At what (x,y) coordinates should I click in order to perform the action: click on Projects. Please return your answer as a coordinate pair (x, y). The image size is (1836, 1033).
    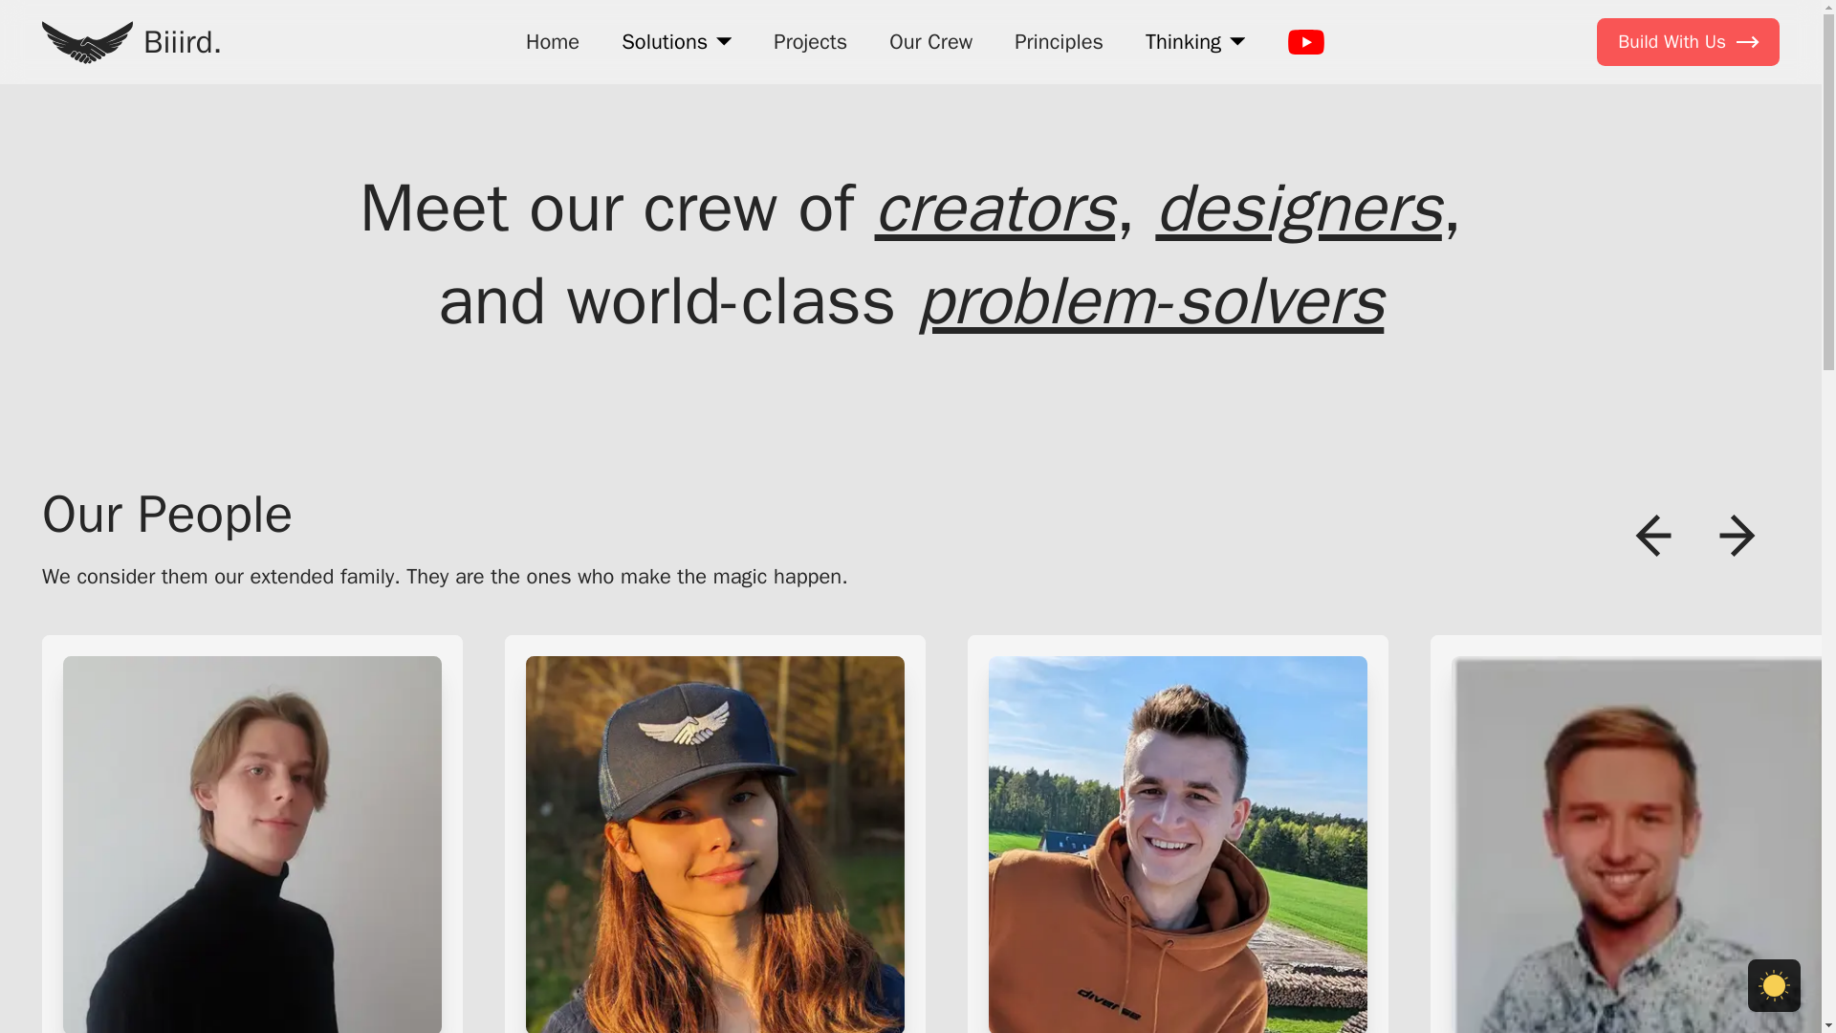
    Looking at the image, I should click on (809, 42).